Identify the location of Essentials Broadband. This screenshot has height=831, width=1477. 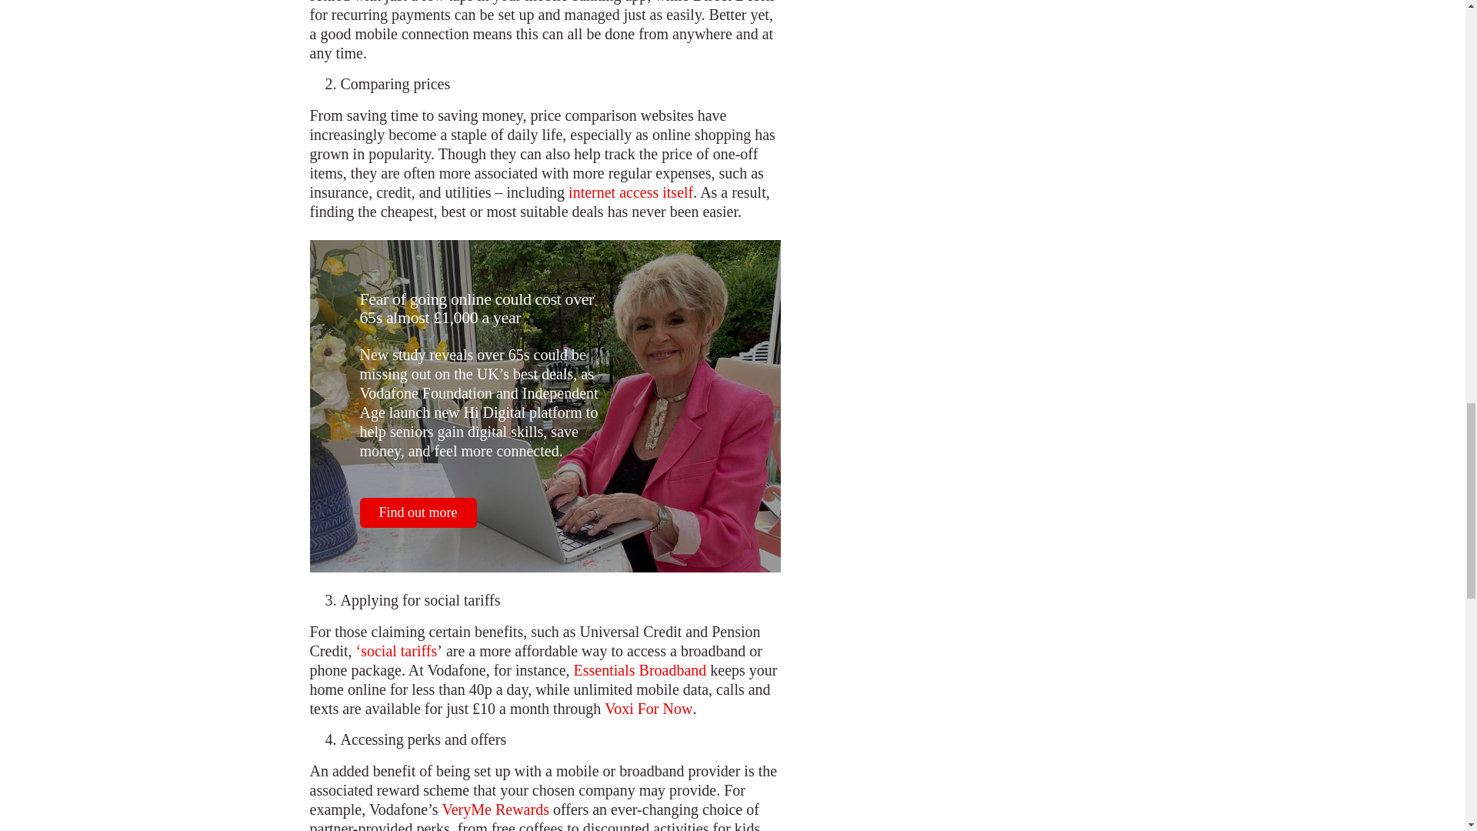
(640, 670).